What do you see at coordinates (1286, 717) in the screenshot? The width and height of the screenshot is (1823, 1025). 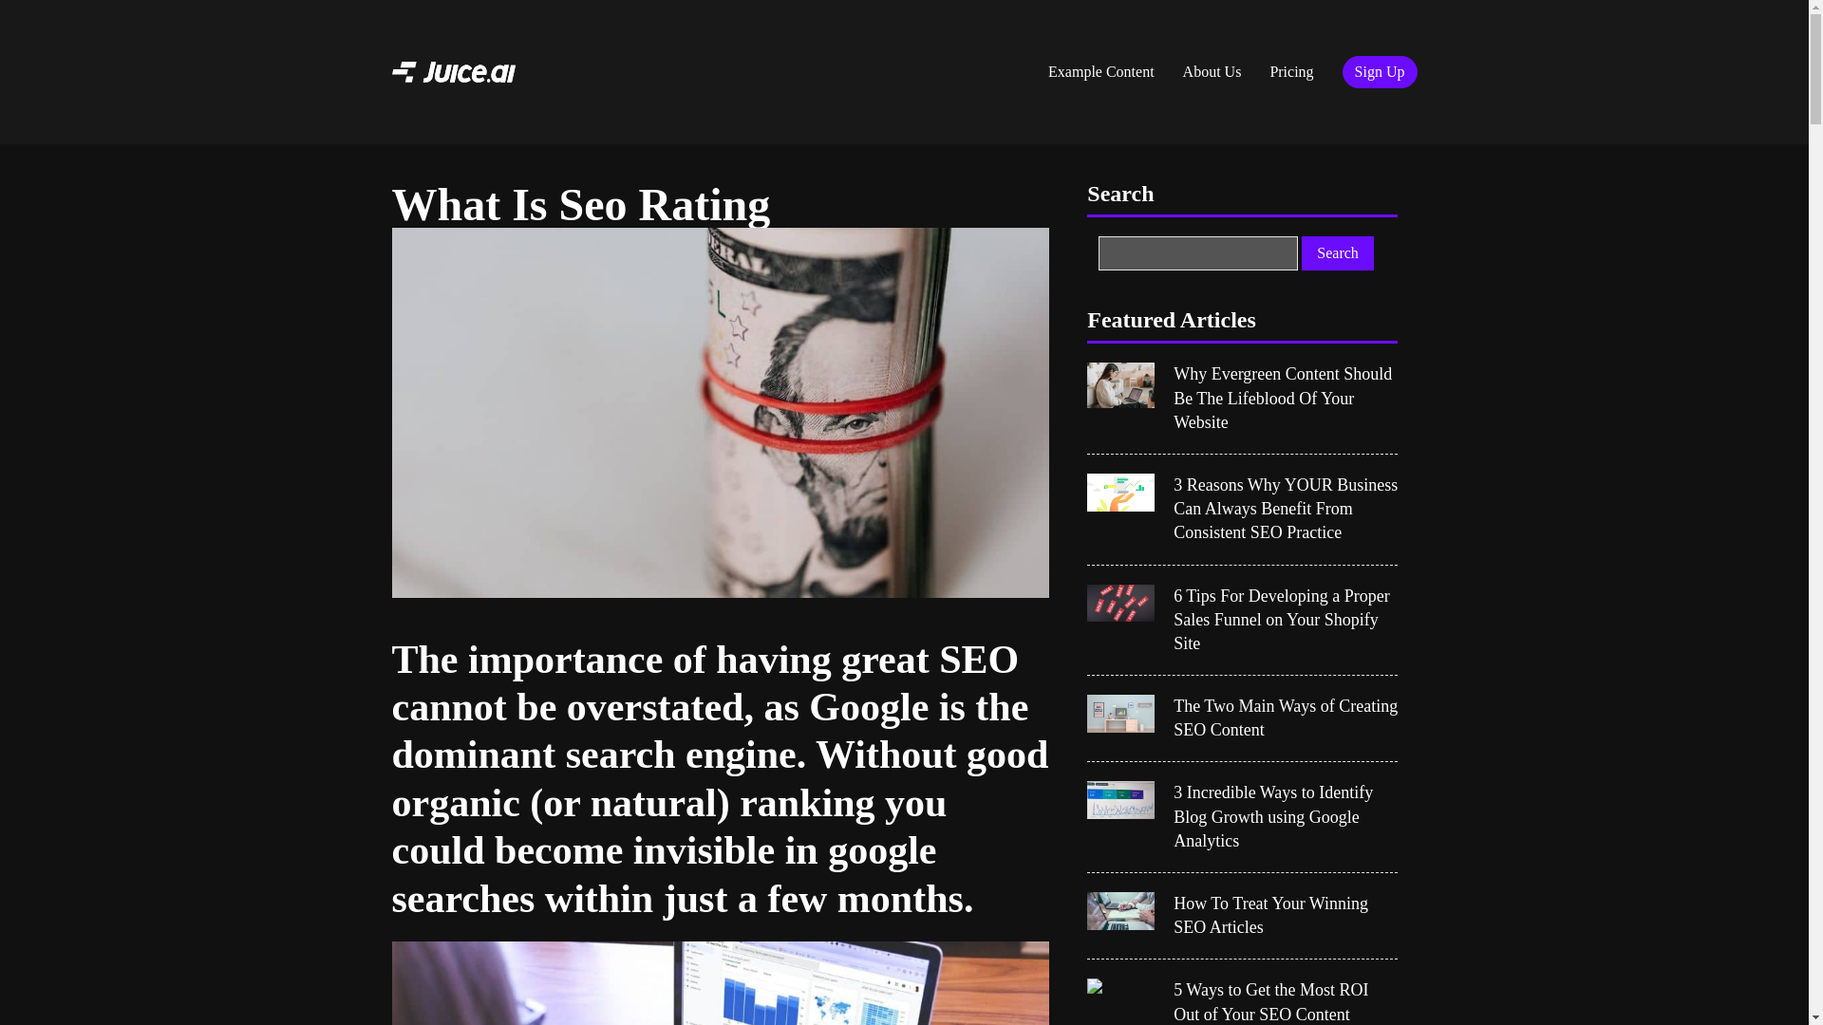 I see `The Two Main Ways of Creating SEO Content` at bounding box center [1286, 717].